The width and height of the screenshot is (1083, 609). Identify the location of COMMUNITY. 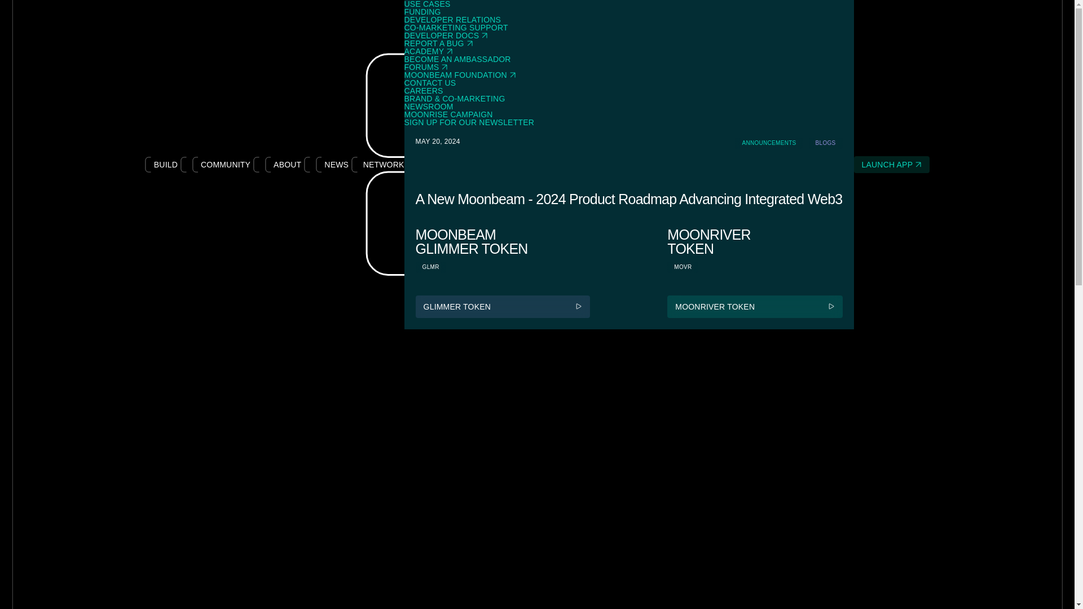
(226, 164).